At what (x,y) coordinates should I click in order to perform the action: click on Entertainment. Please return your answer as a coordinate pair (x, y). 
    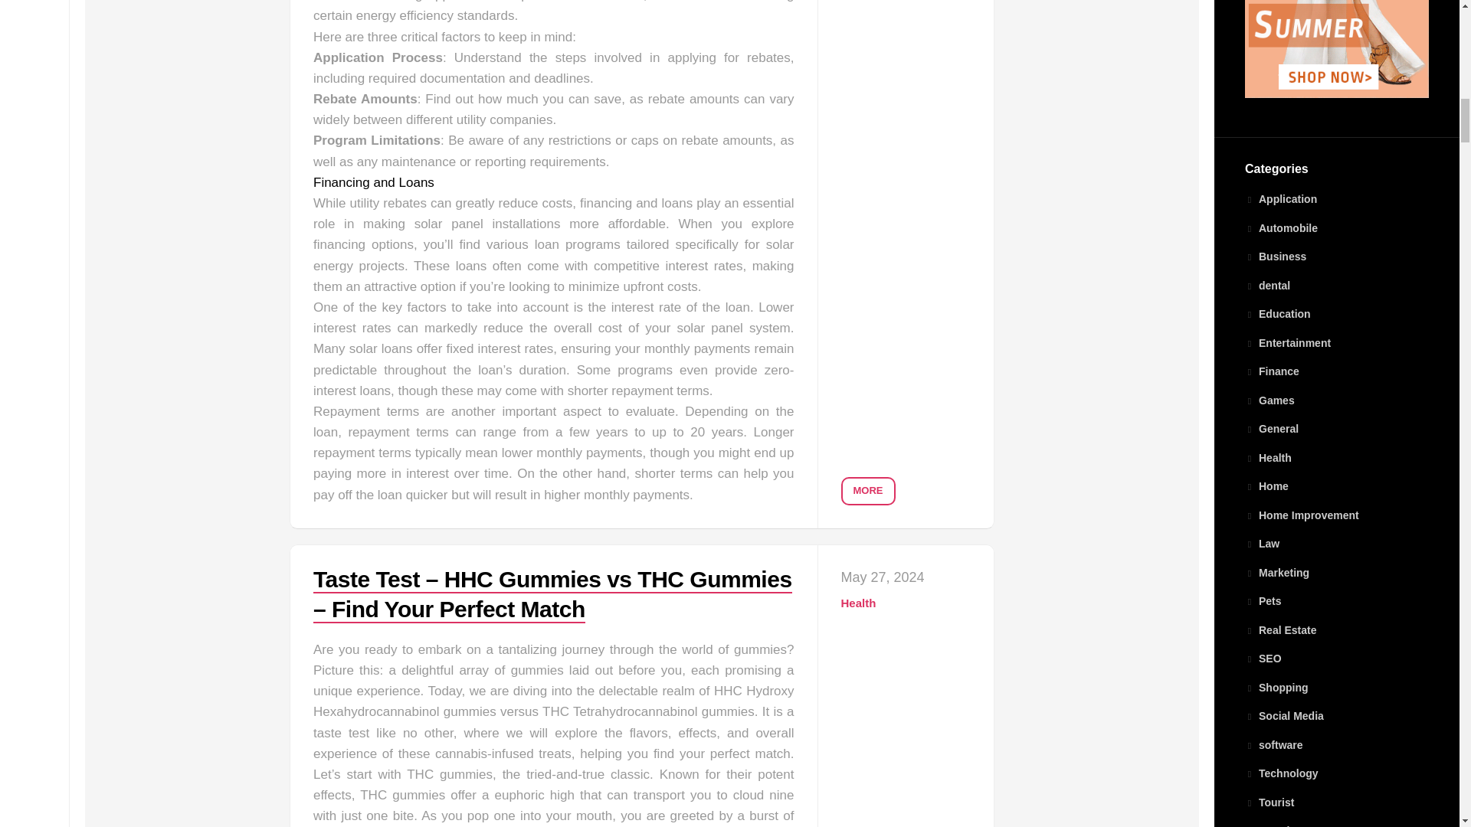
    Looking at the image, I should click on (1287, 342).